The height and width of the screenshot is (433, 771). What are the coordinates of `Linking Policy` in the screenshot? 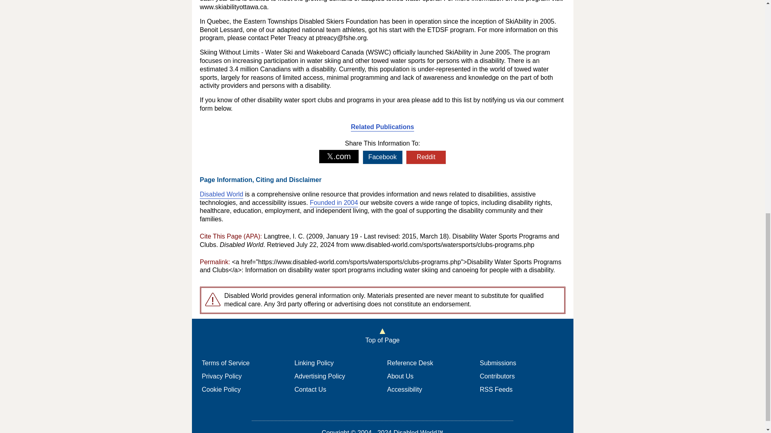 It's located at (314, 363).